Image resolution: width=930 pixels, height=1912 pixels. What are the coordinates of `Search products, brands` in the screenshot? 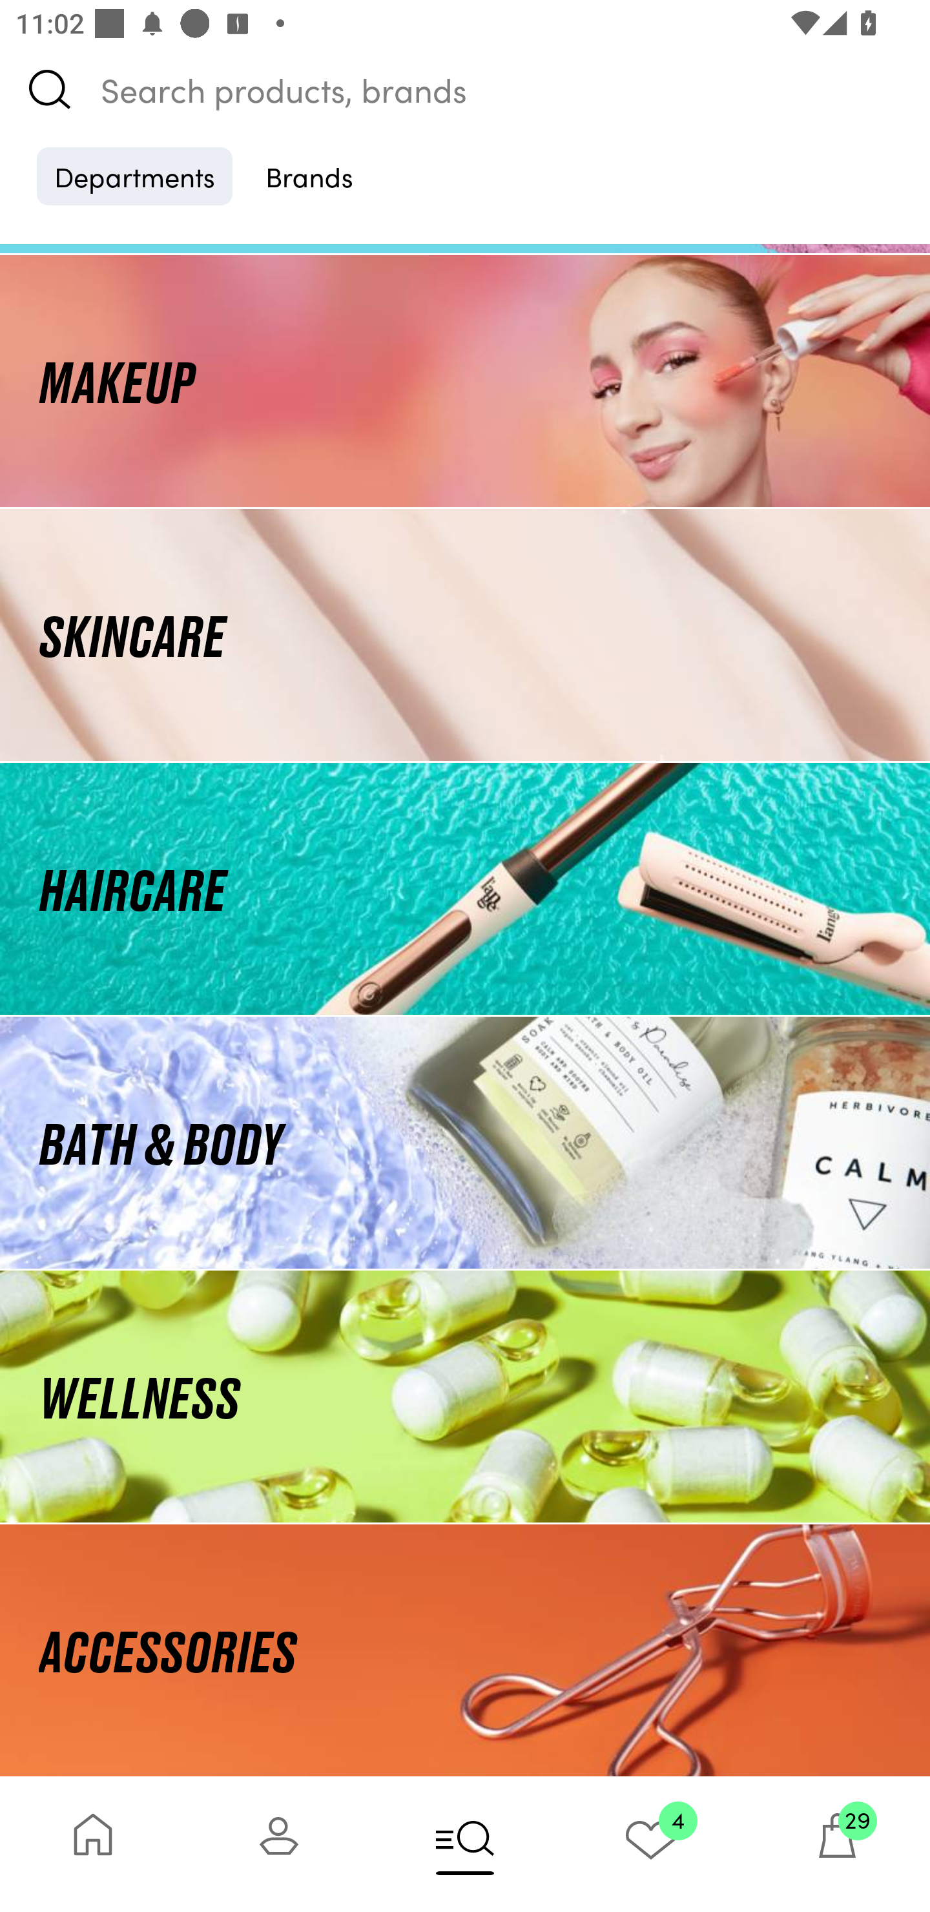 It's located at (465, 89).